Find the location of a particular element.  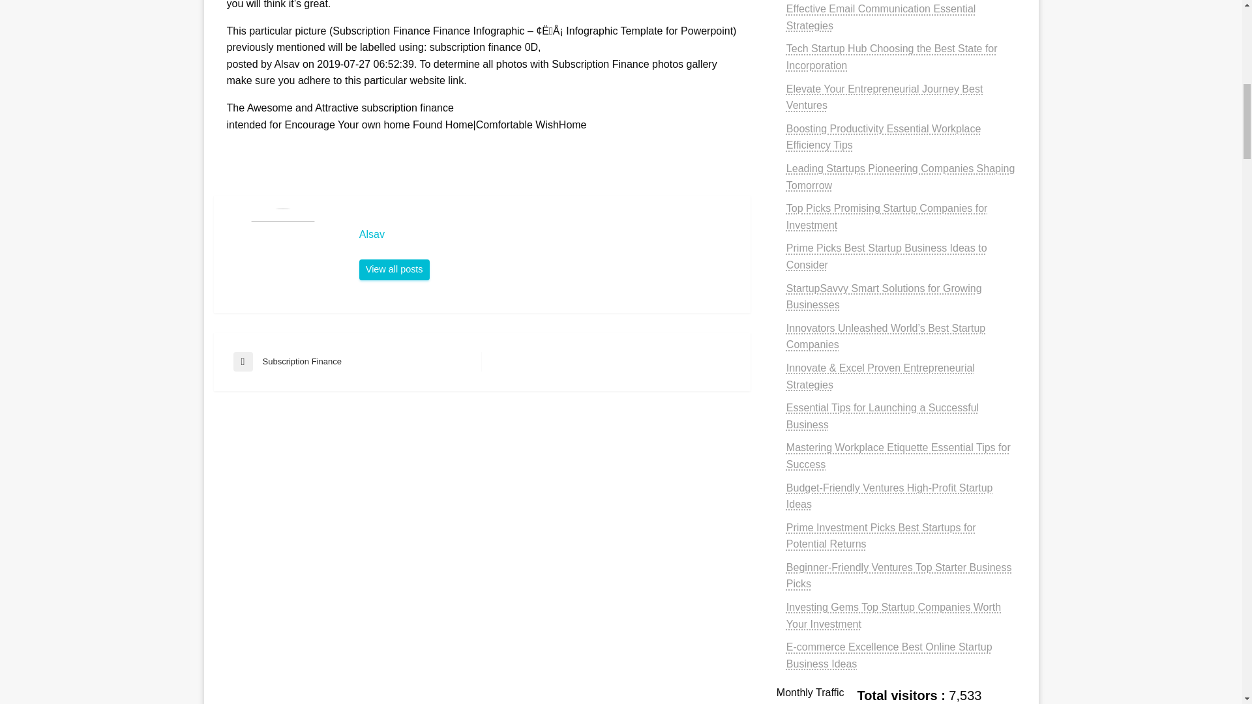

Alsav is located at coordinates (394, 270).